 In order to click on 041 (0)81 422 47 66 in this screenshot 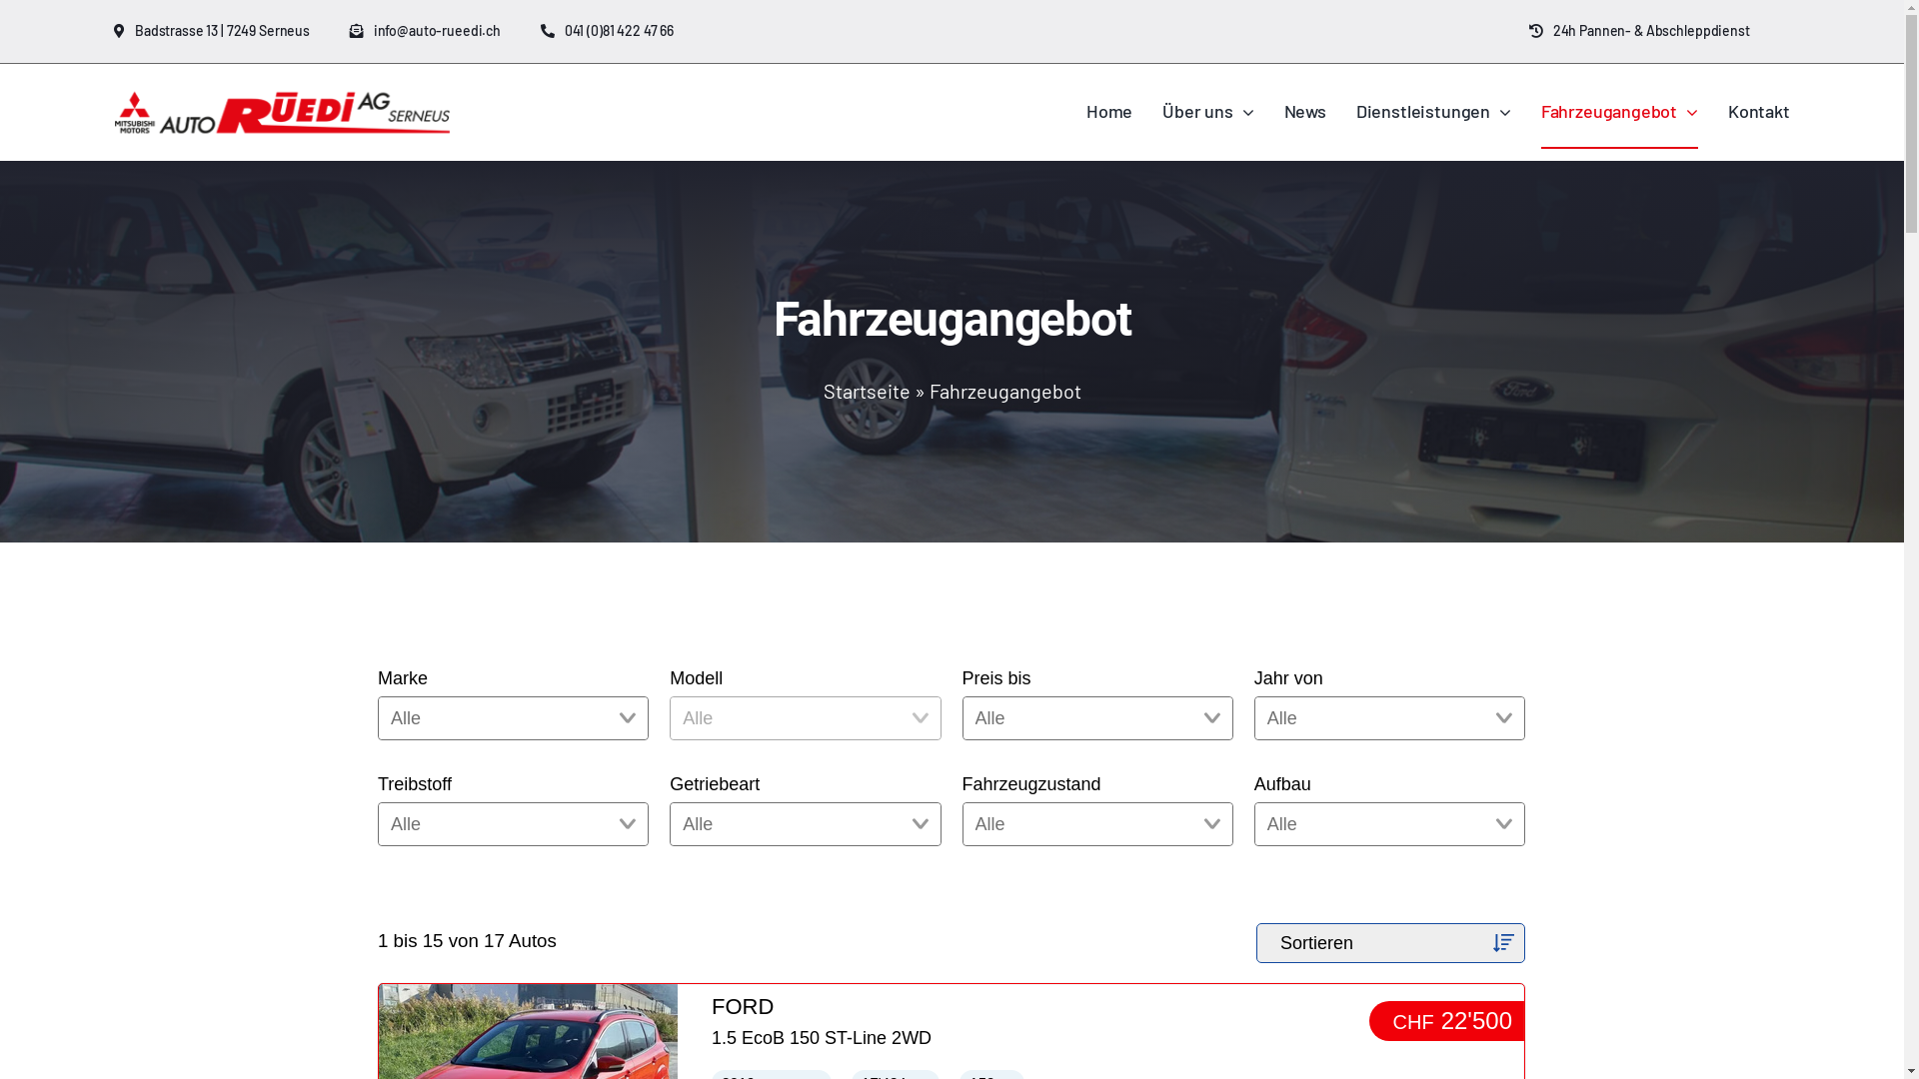, I will do `click(628, 32)`.